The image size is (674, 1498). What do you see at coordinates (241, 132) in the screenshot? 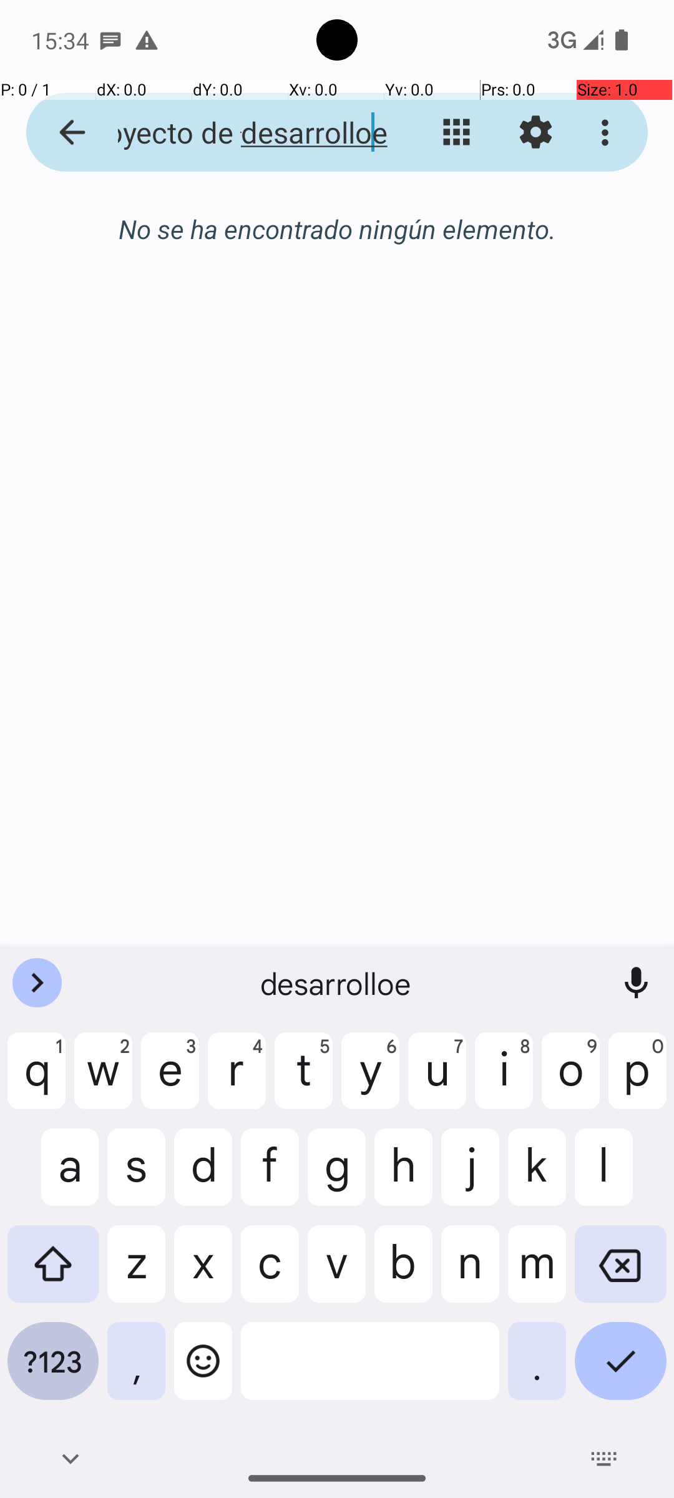
I see `Reunion dReunion sobre el proyecto de desarrolloe trabajo` at bounding box center [241, 132].